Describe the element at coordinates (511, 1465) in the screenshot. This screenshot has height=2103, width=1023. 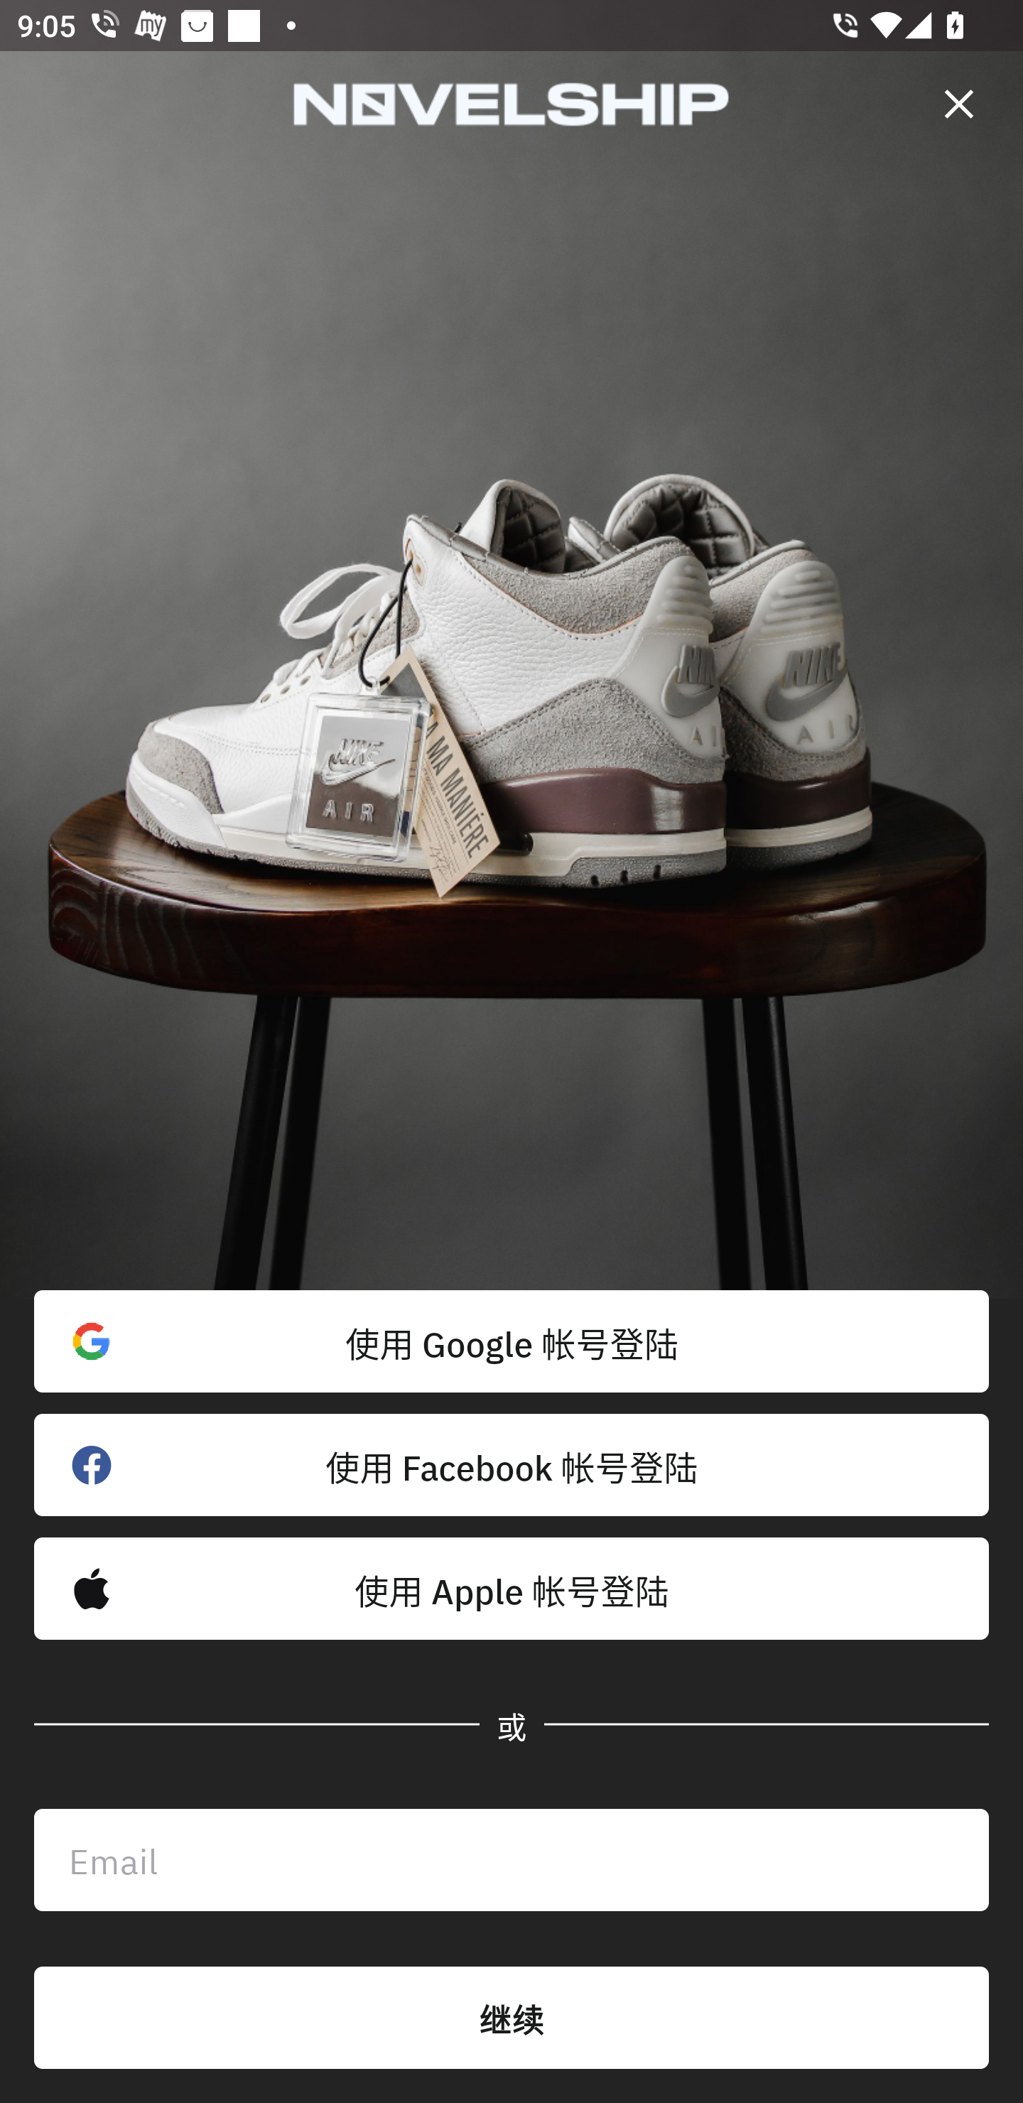
I see `使用 Facebook 帐号登陆 󰈌` at that location.